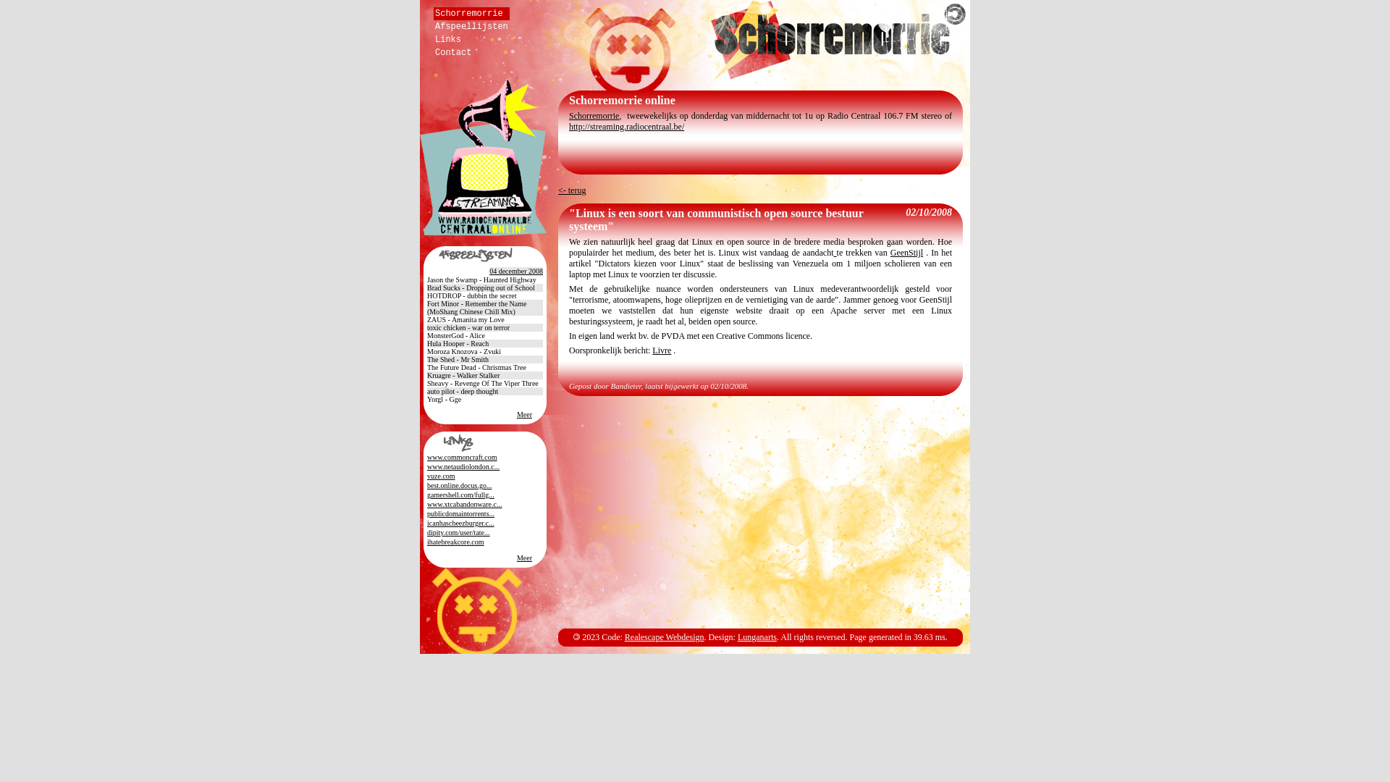 The width and height of the screenshot is (1390, 782). Describe the element at coordinates (906, 253) in the screenshot. I see `GeenStijl` at that location.